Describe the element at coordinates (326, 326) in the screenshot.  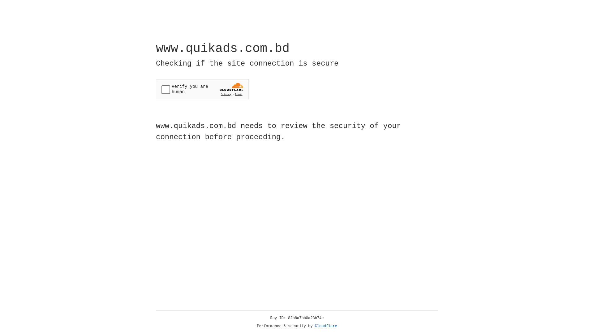
I see `Cloudflare` at that location.